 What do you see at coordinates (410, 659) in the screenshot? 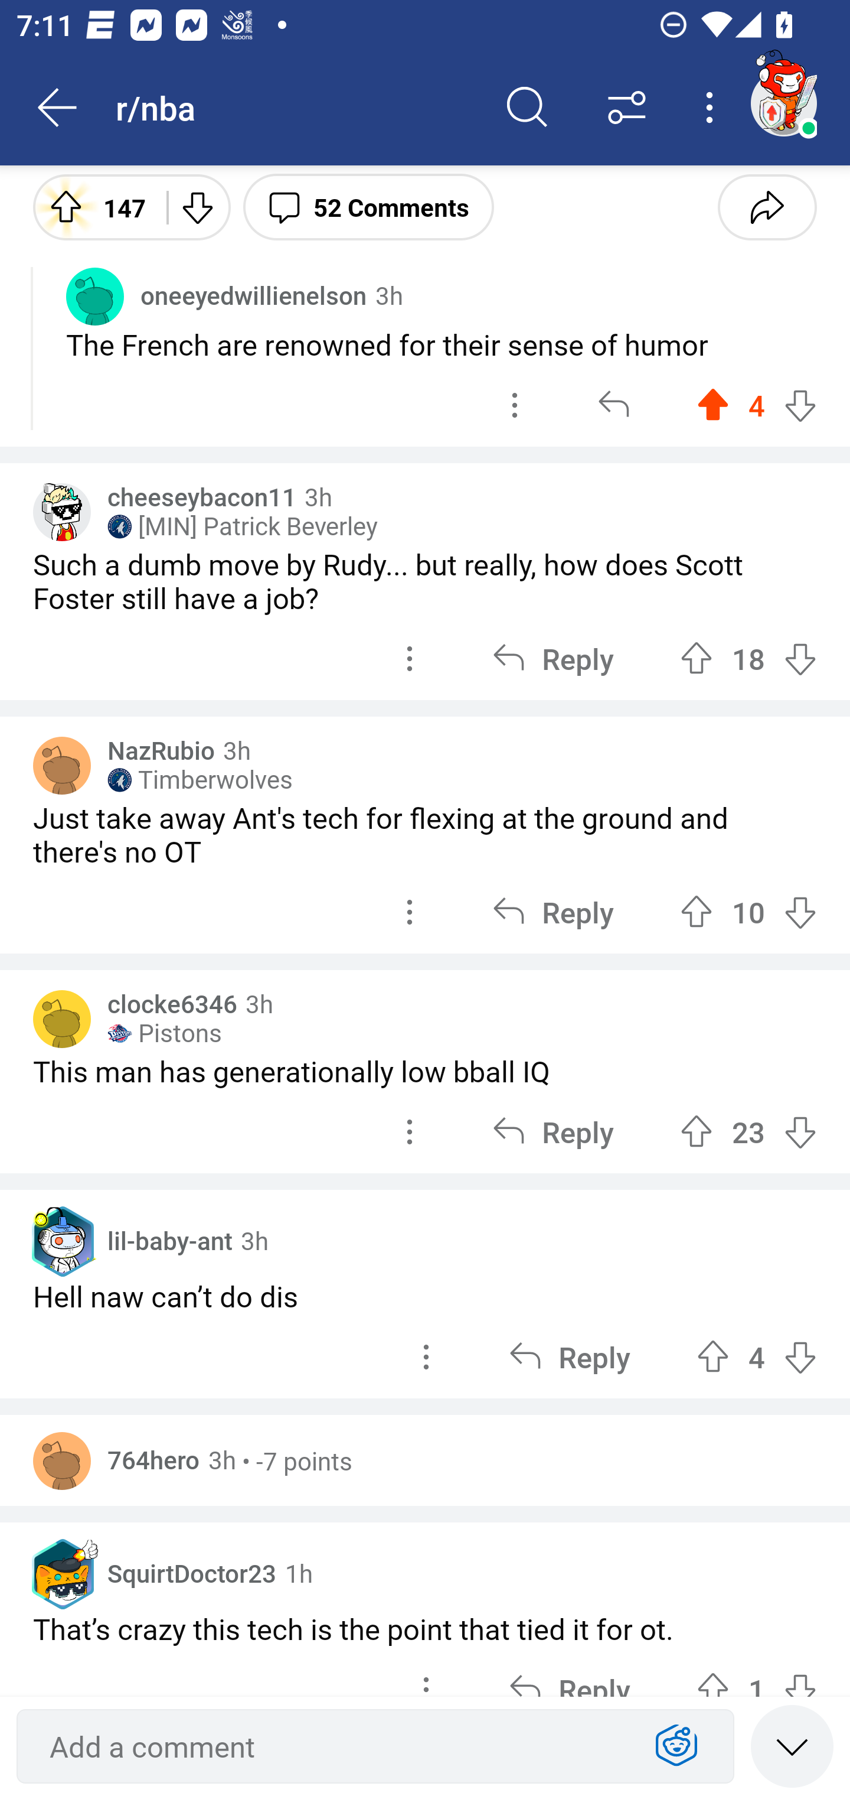
I see `options` at bounding box center [410, 659].